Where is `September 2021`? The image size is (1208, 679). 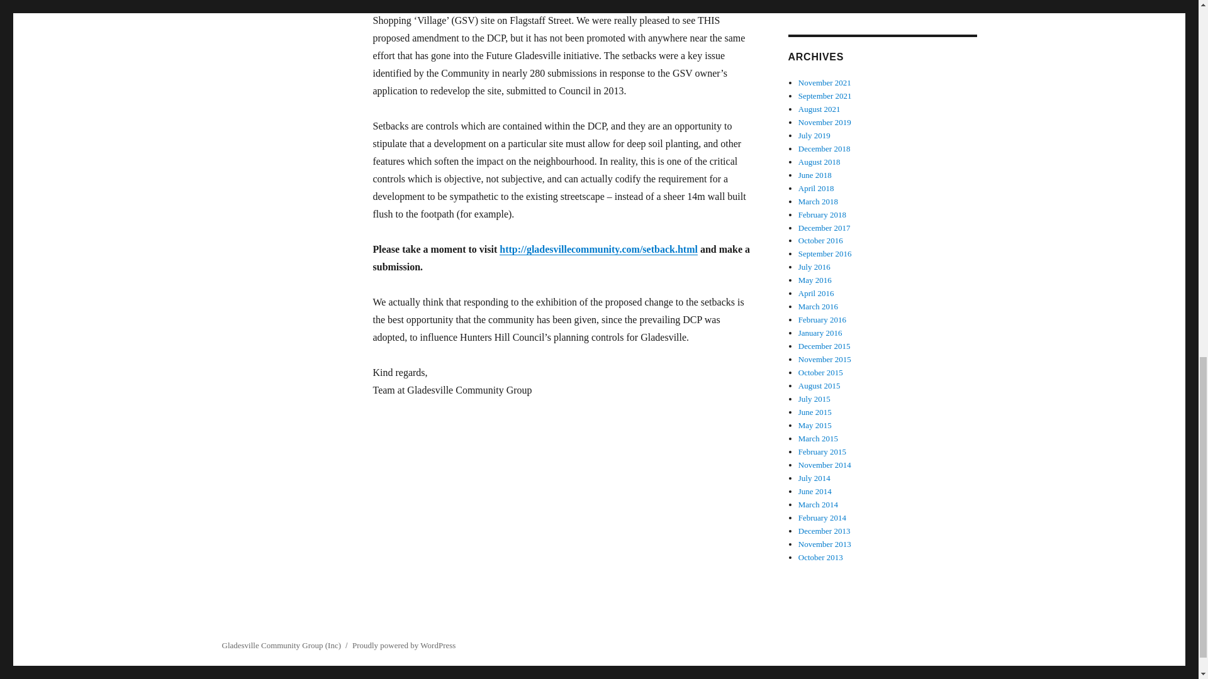
September 2021 is located at coordinates (825, 96).